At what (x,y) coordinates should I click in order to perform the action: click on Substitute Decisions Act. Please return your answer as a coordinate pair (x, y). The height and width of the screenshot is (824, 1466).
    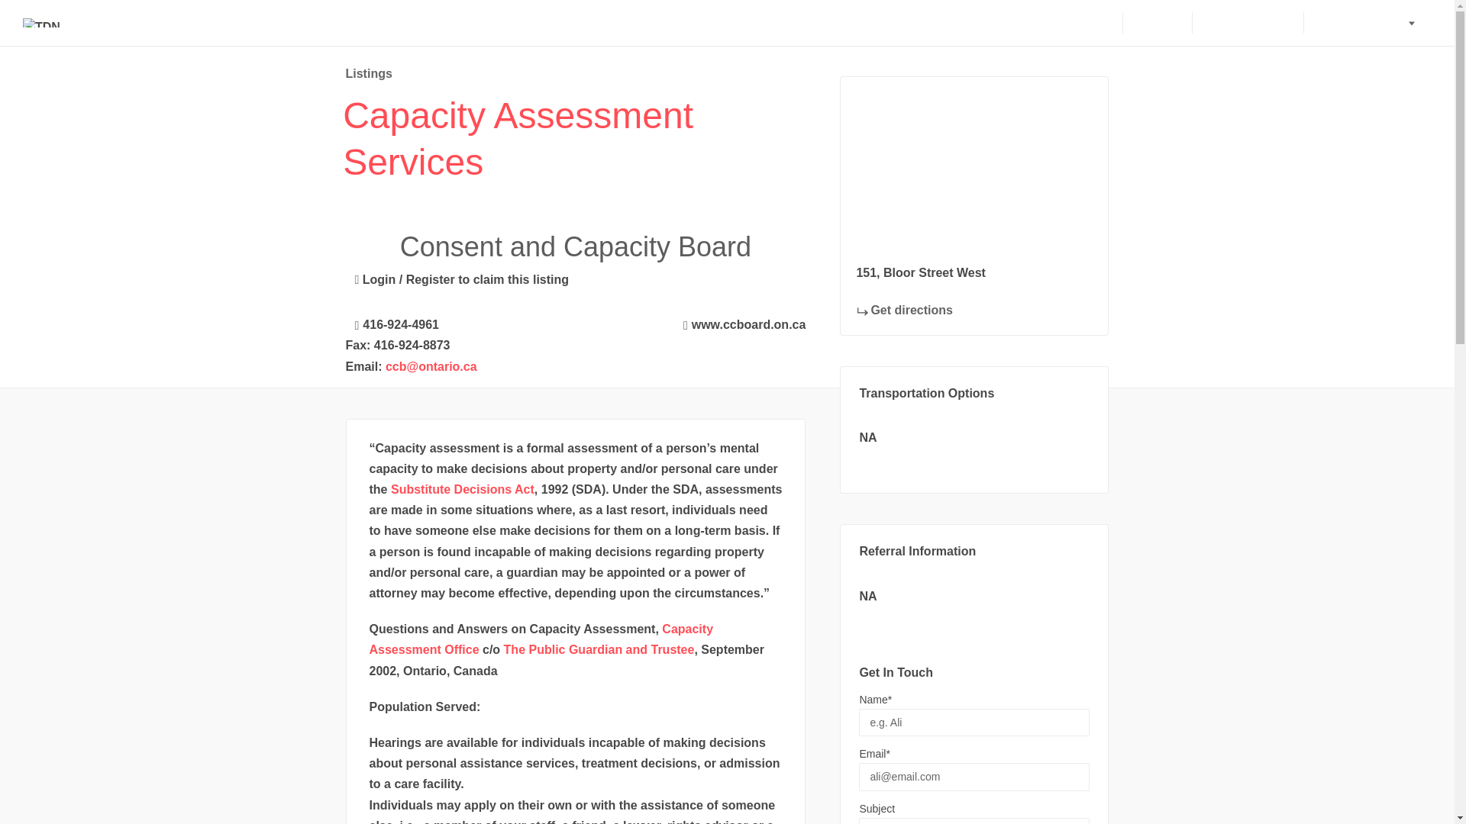
    Looking at the image, I should click on (463, 489).